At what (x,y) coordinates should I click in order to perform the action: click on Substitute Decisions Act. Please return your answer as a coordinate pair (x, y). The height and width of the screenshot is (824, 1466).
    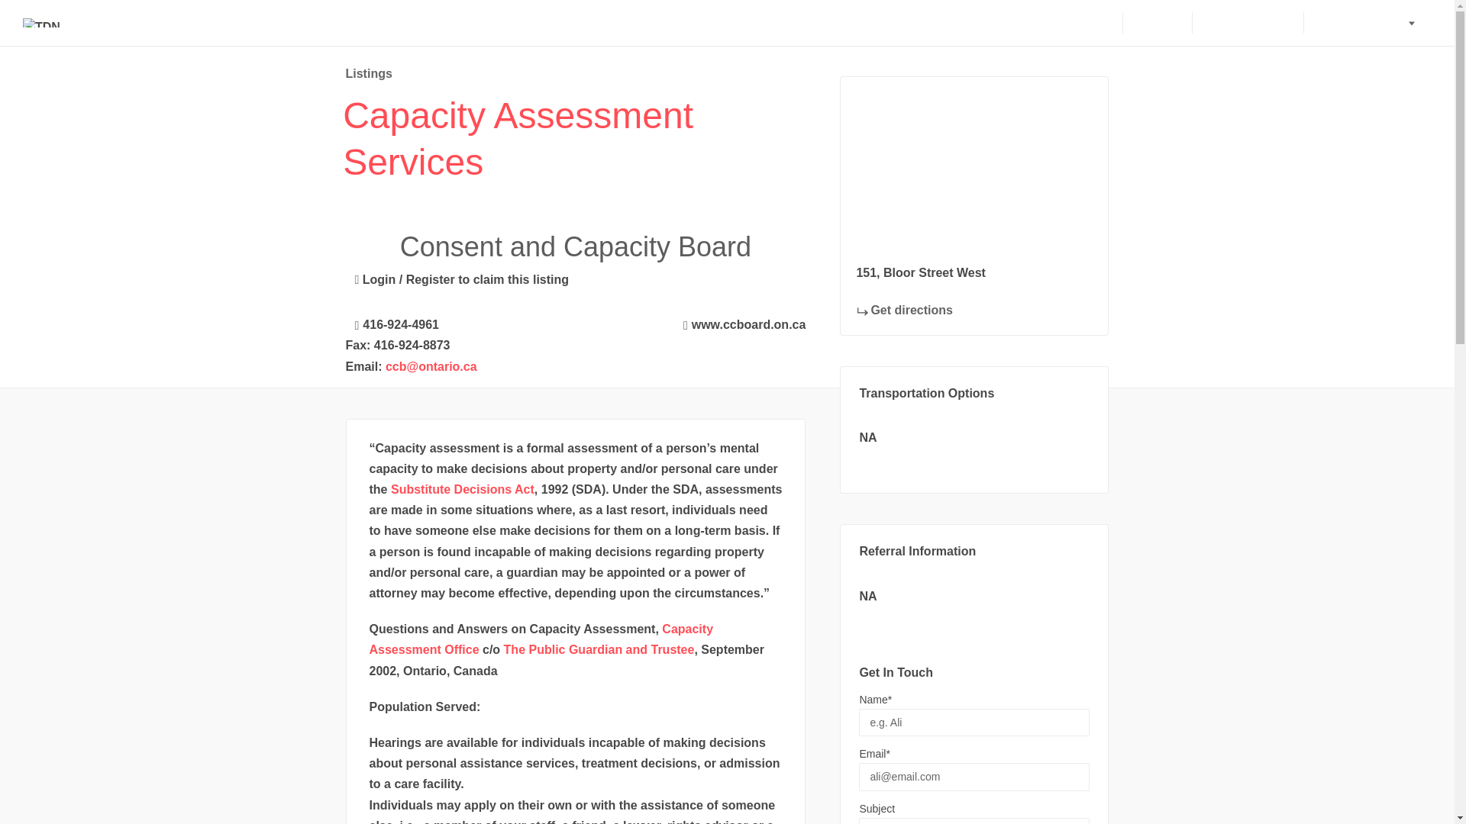
    Looking at the image, I should click on (463, 489).